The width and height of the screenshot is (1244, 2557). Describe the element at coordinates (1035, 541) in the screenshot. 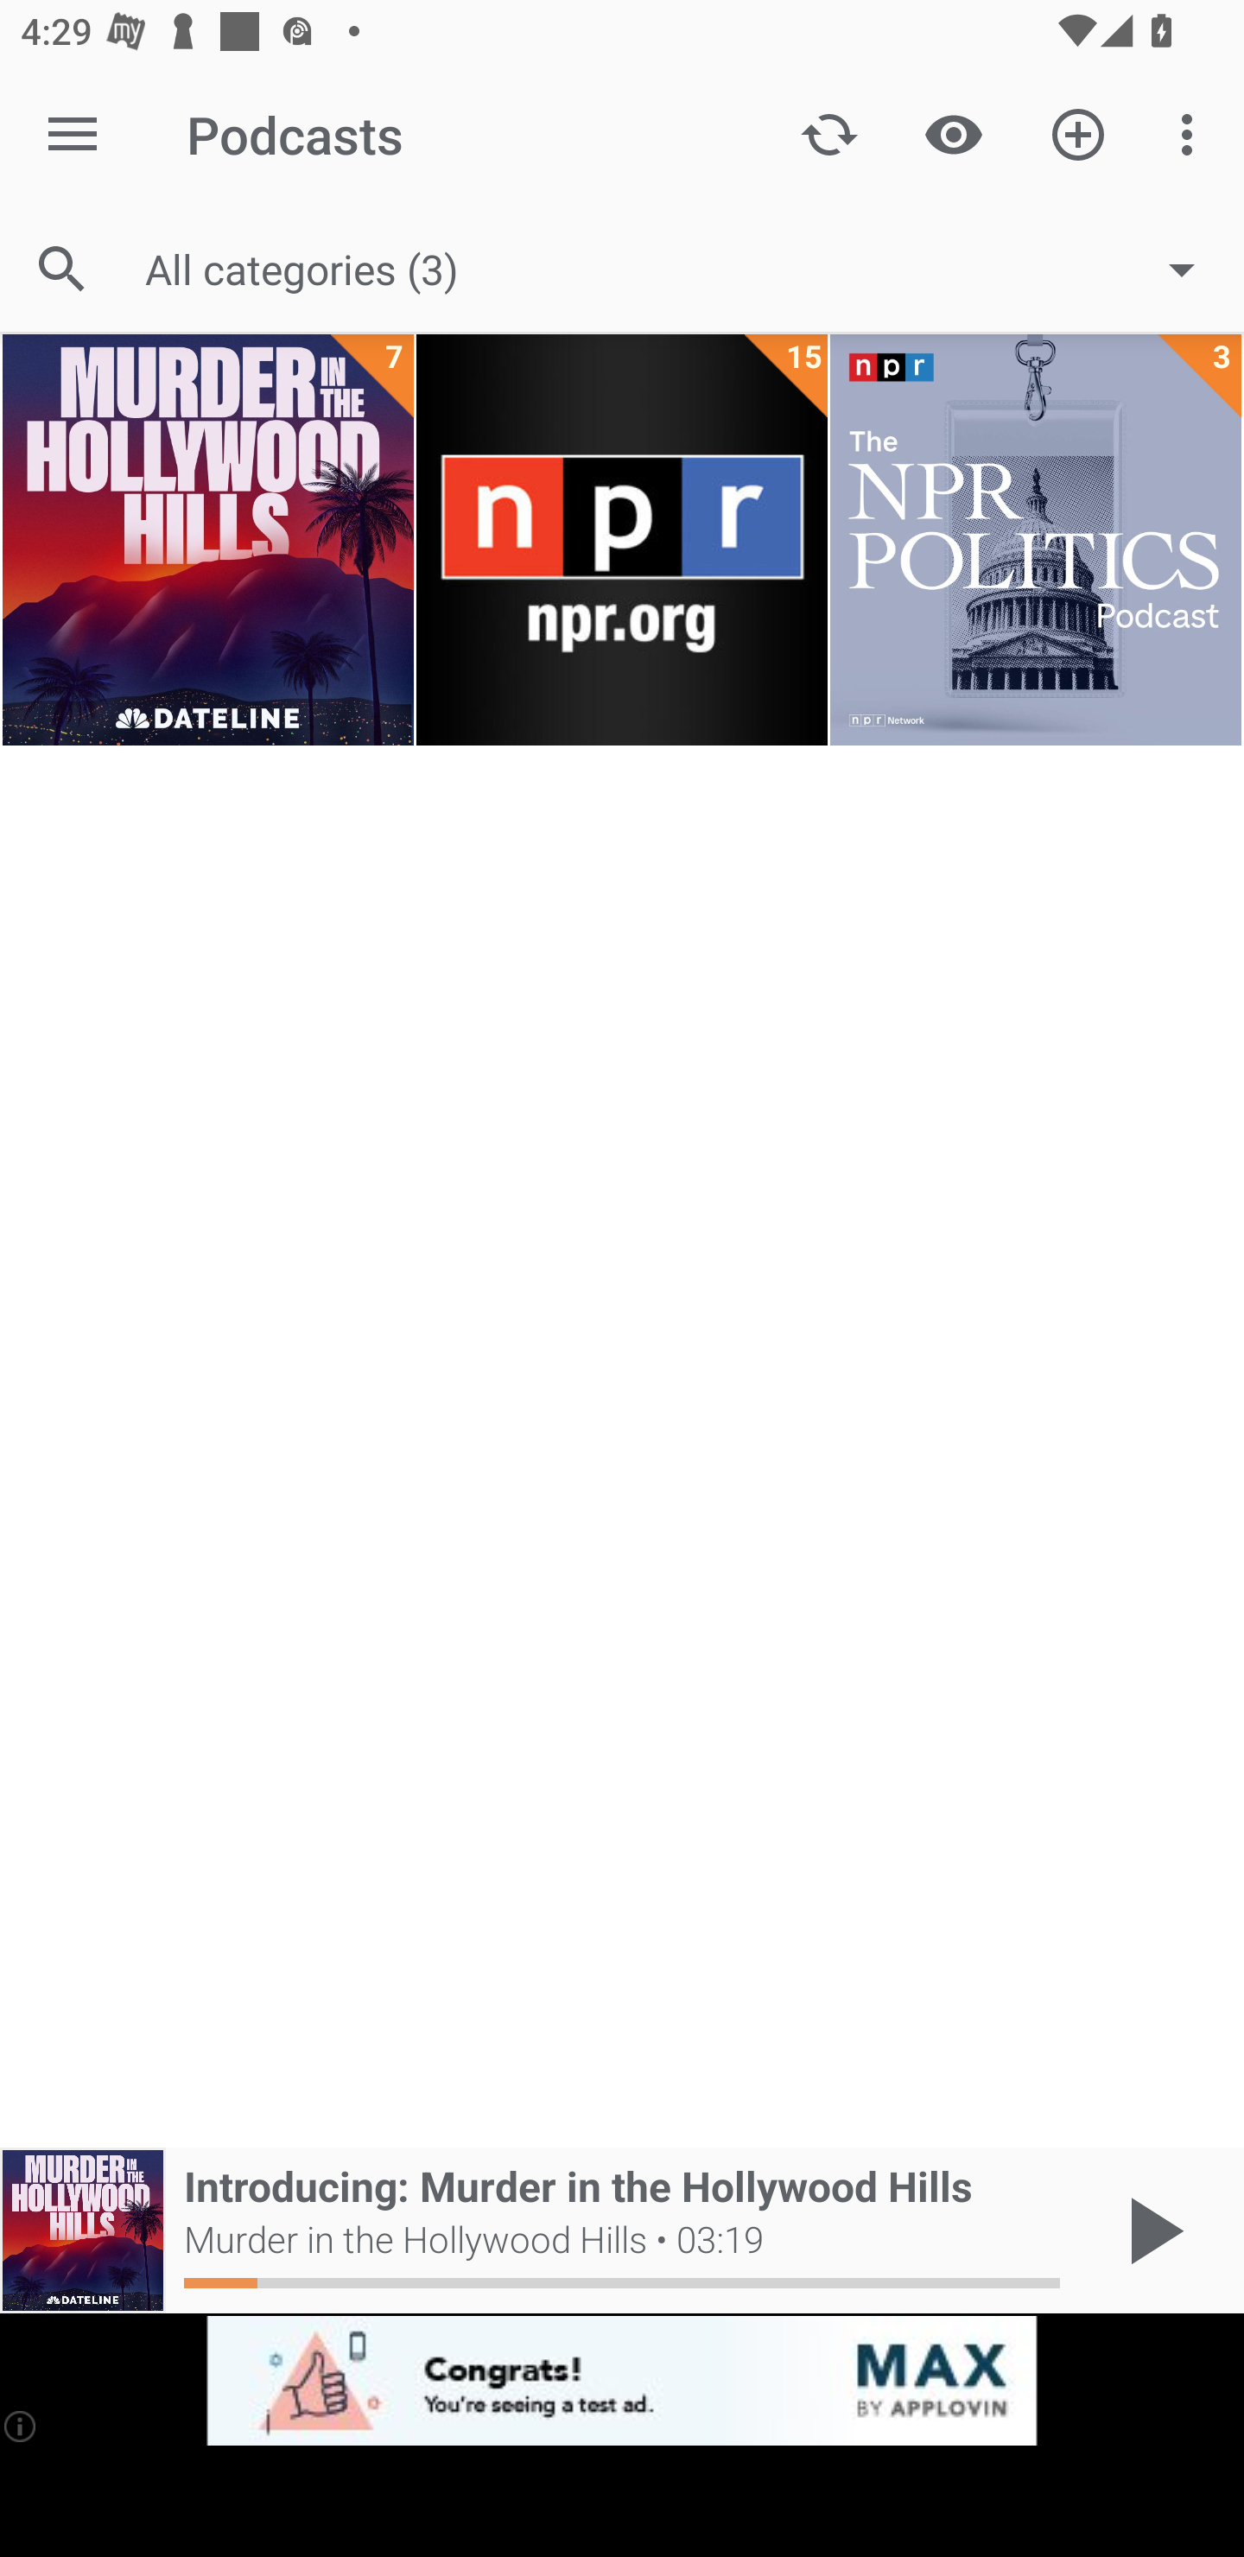

I see `The NPR Politics Podcast 3` at that location.